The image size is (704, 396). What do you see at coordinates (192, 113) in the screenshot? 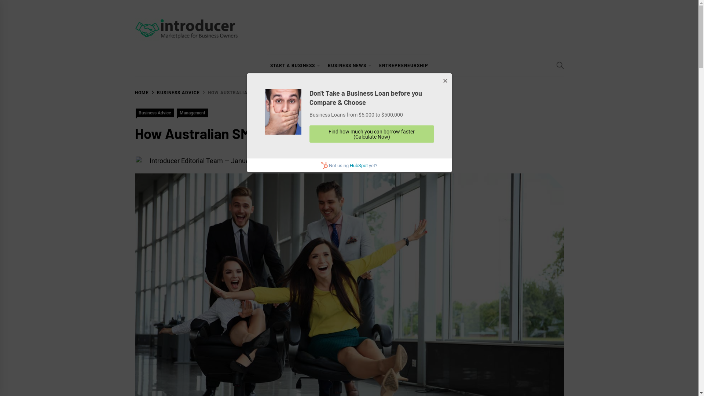
I see `Management` at bounding box center [192, 113].